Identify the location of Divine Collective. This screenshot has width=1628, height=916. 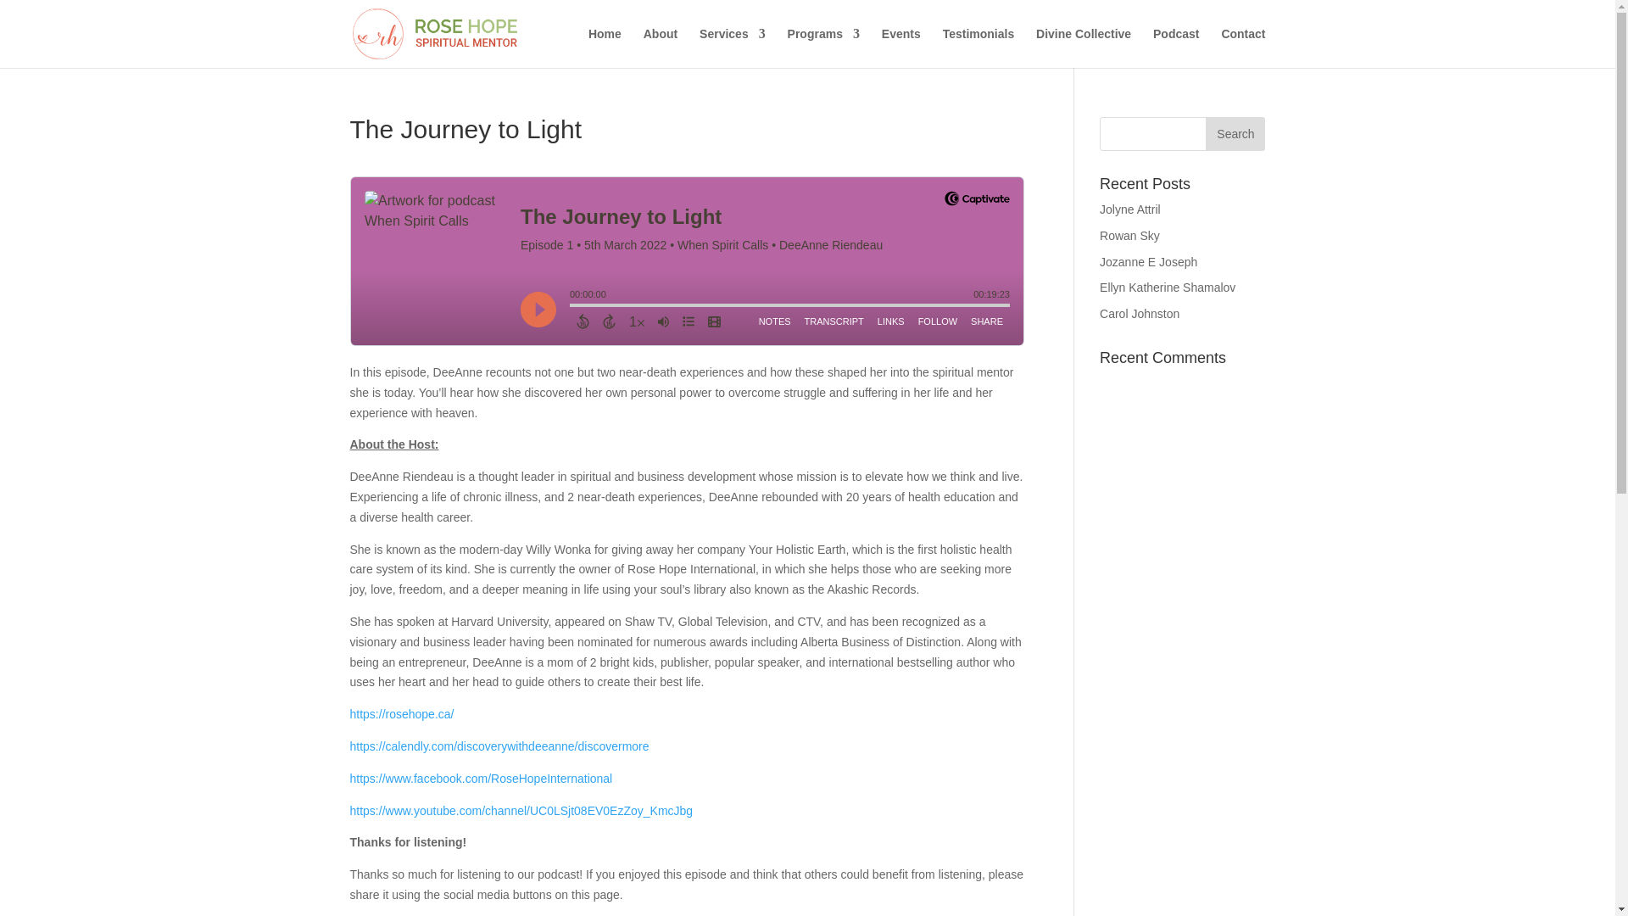
(1084, 47).